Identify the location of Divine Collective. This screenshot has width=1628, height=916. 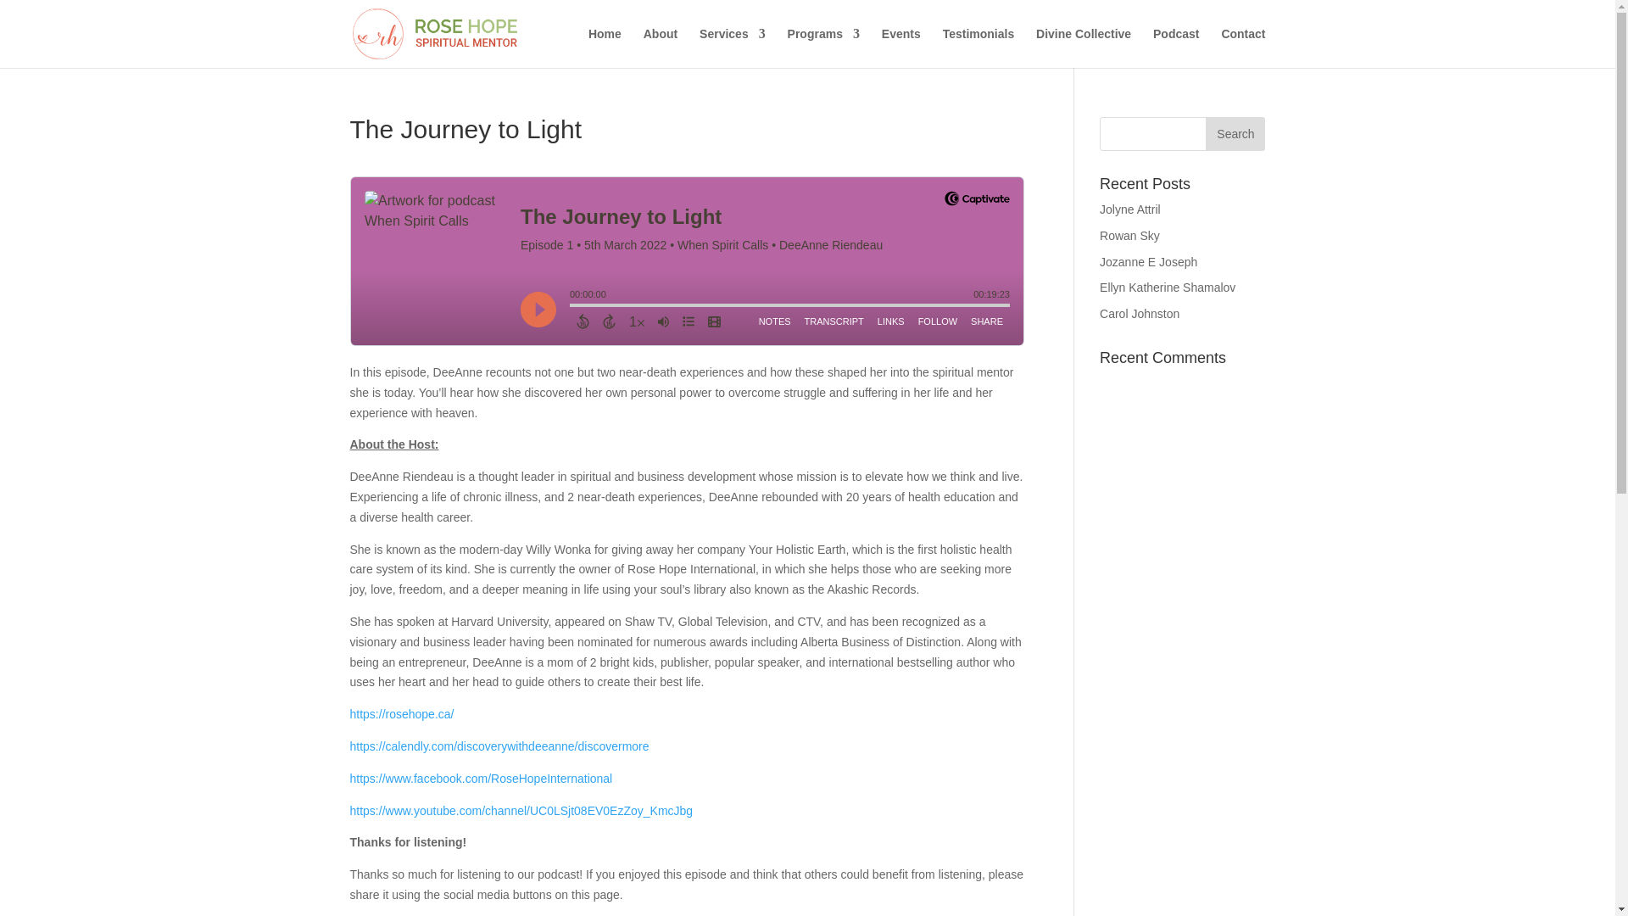
(1084, 47).